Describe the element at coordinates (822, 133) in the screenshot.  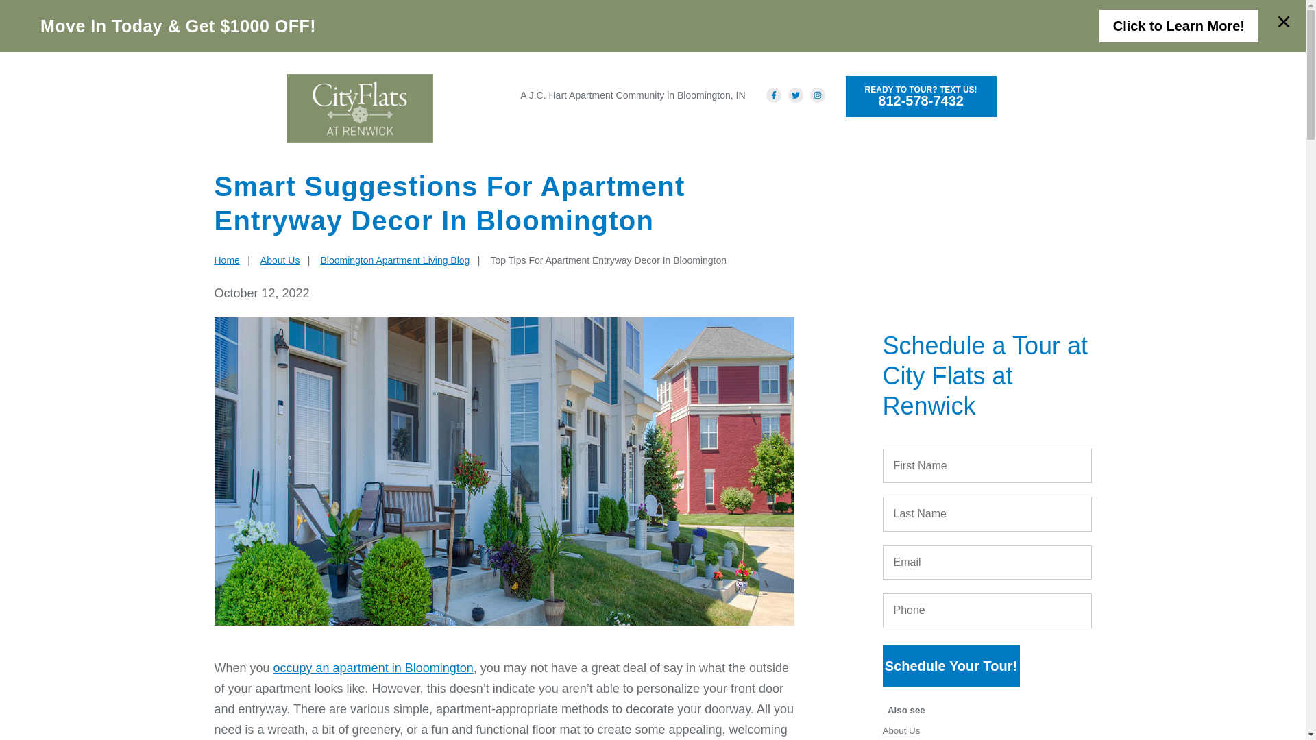
I see `GALLERY` at that location.